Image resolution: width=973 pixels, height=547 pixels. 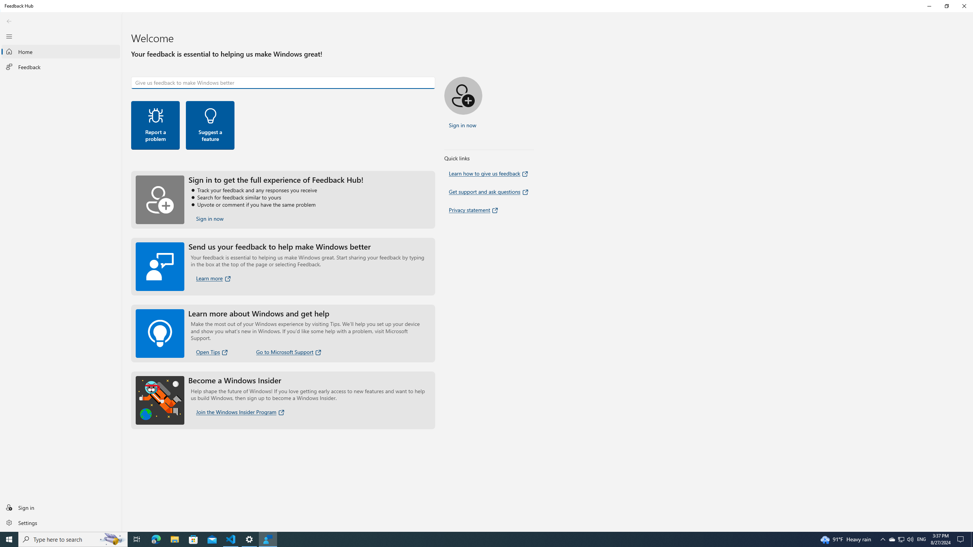 I want to click on Microsoft Edge, so click(x=156, y=539).